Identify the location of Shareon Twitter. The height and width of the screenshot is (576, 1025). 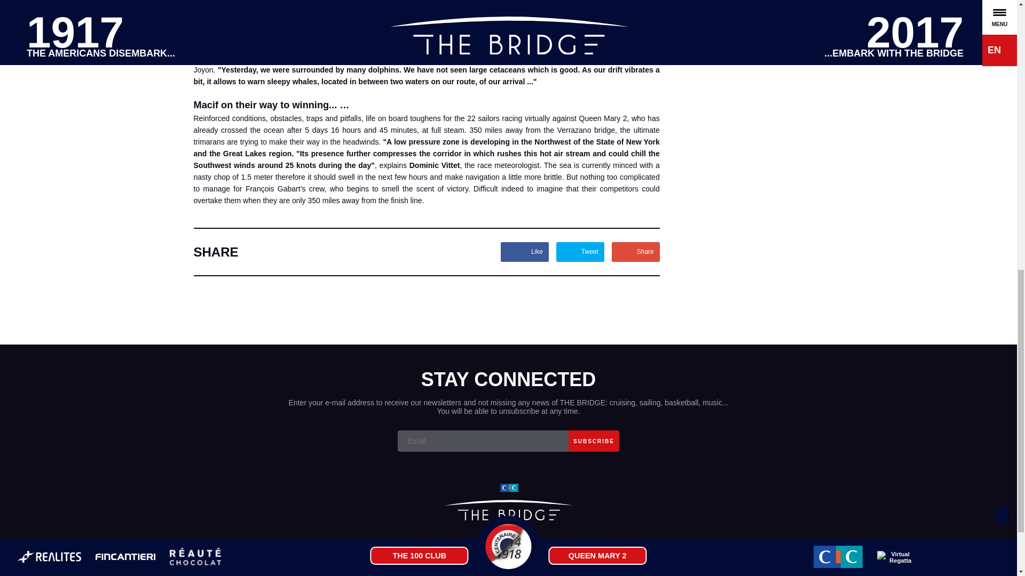
(580, 252).